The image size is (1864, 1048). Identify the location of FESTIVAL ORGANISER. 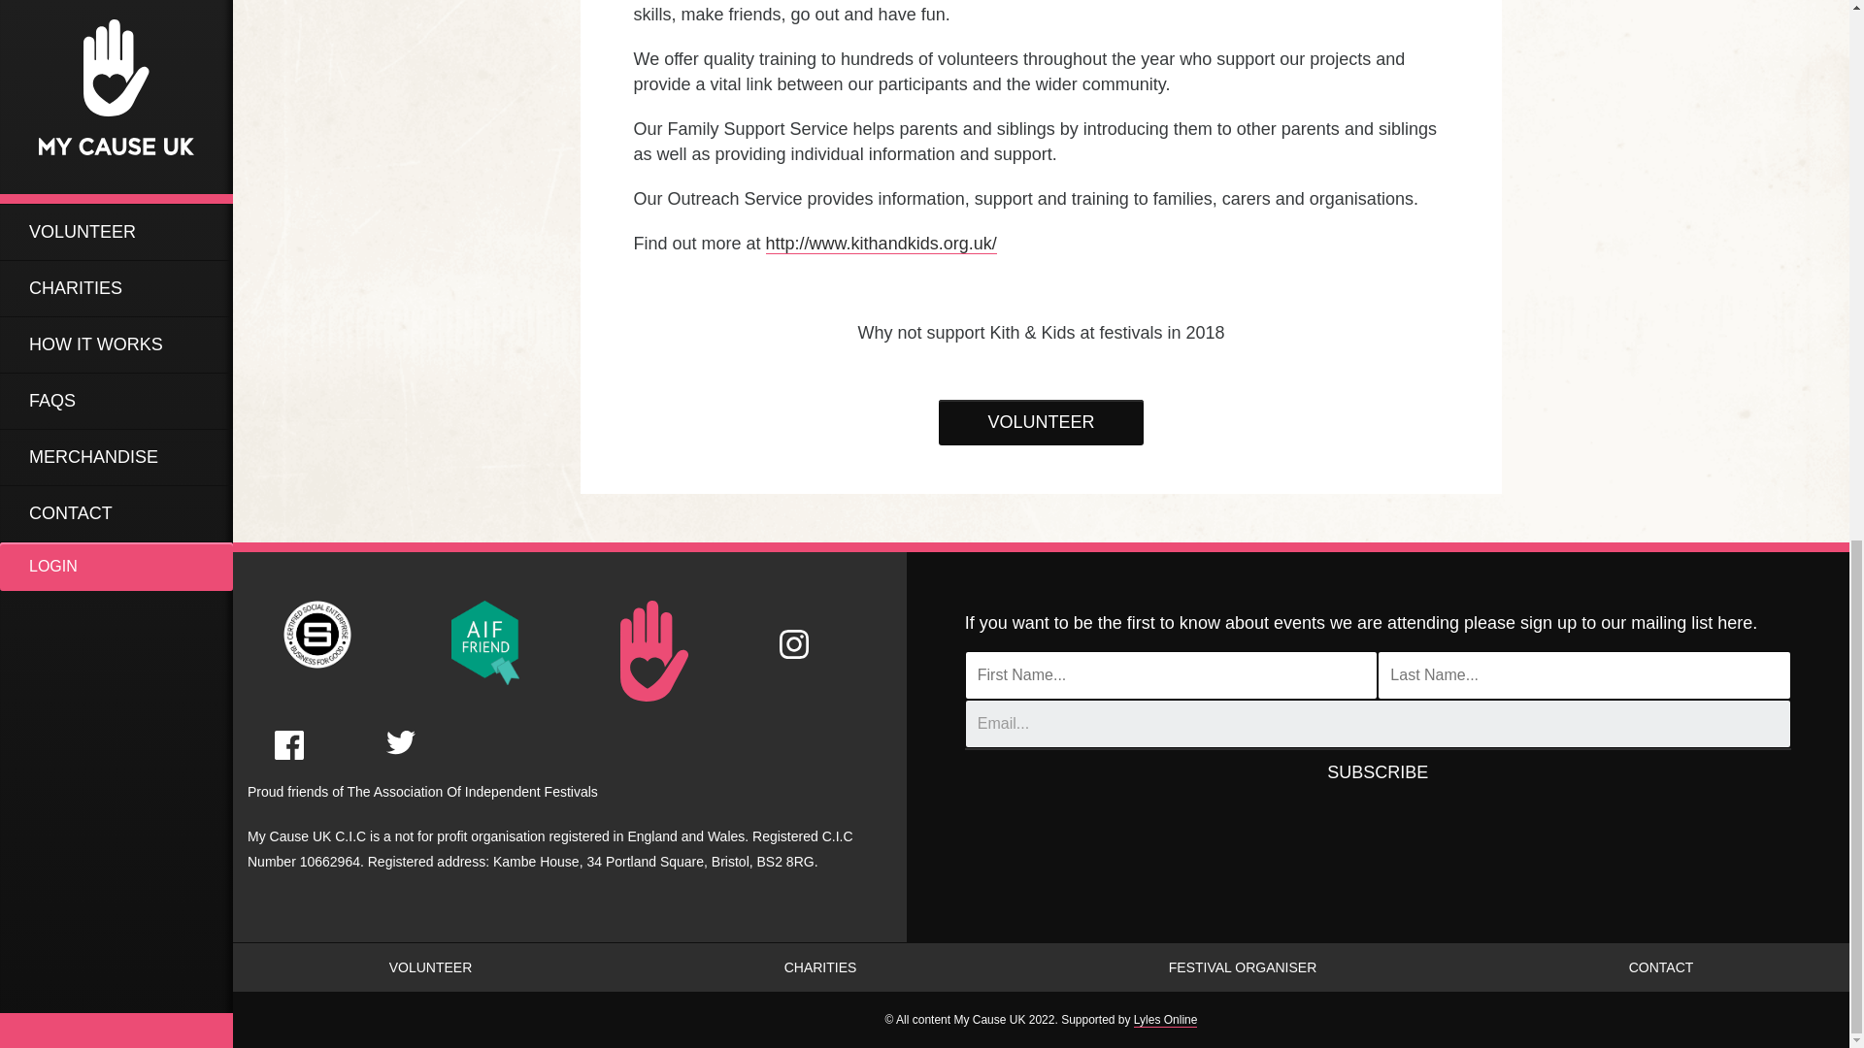
(1242, 966).